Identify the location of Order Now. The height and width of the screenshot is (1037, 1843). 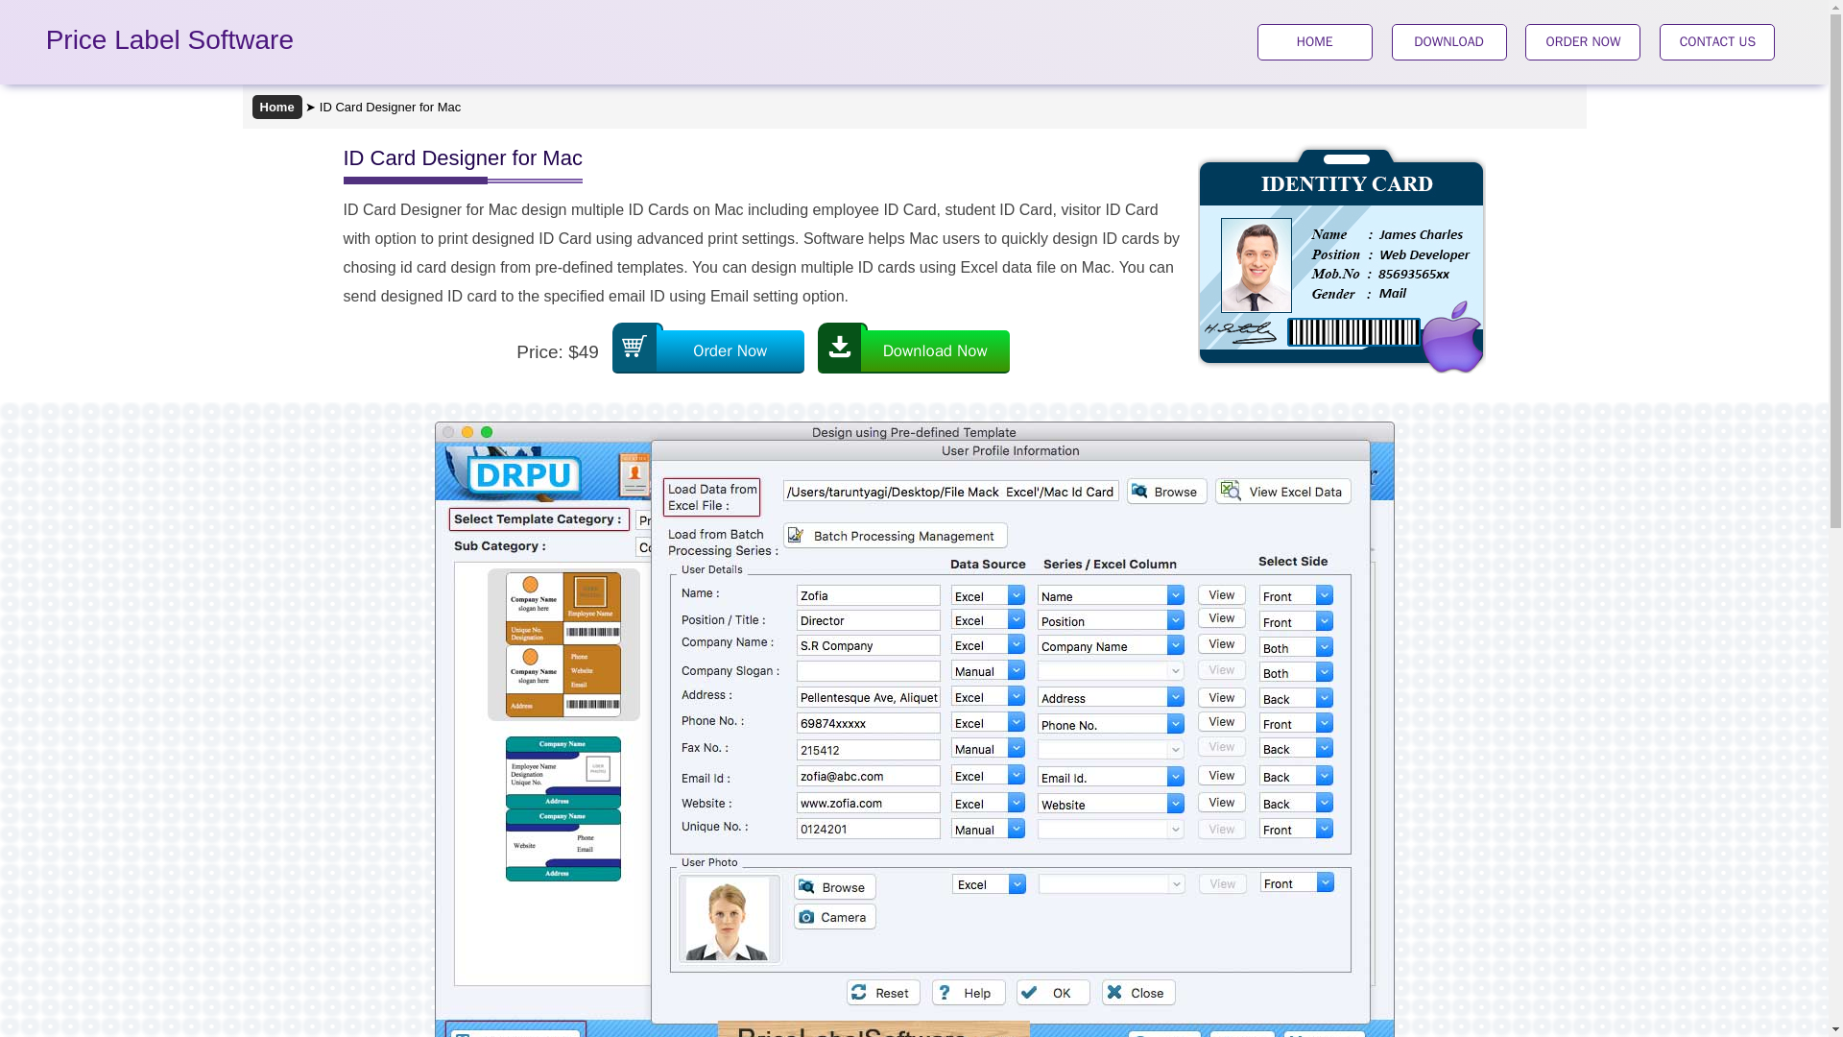
(707, 350).